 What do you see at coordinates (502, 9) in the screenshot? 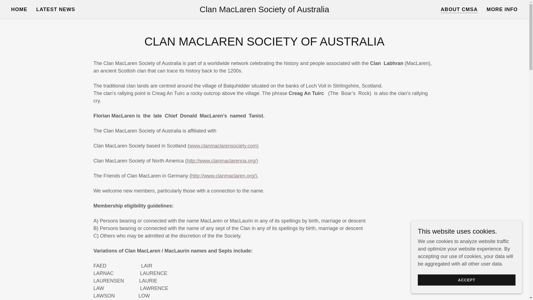
I see `MORE INFO` at bounding box center [502, 9].